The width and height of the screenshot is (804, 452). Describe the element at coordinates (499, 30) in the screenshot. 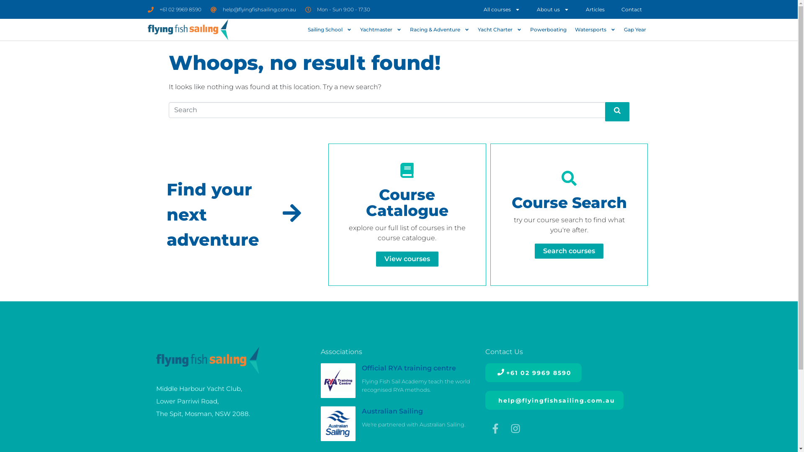

I see `Yacht Charter` at that location.